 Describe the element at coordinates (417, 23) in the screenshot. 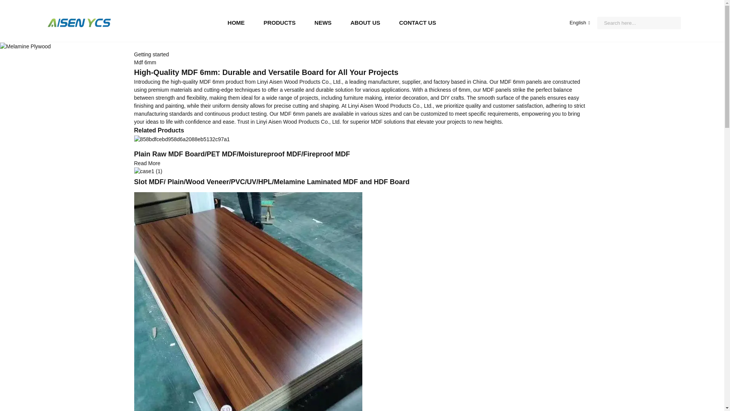

I see `CONTACT US` at that location.